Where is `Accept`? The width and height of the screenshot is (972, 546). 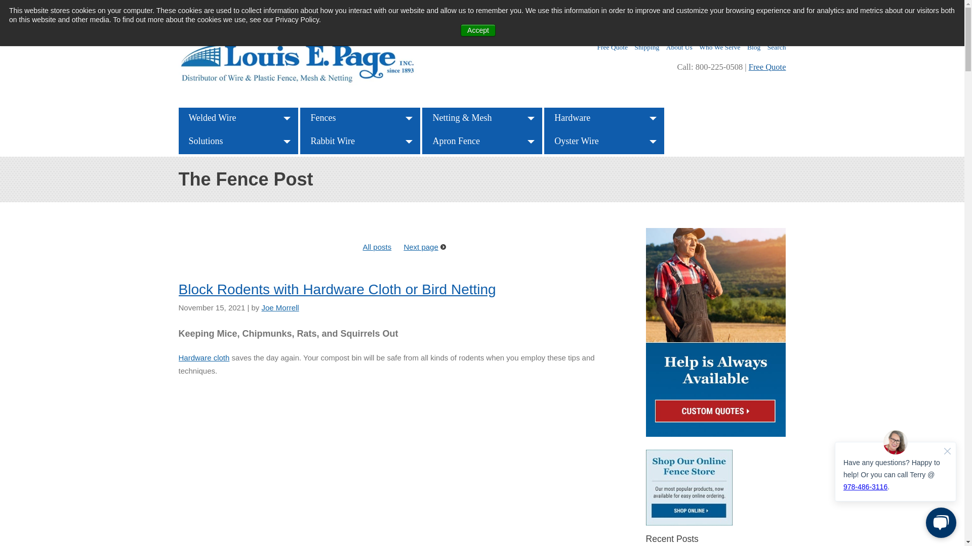 Accept is located at coordinates (478, 30).